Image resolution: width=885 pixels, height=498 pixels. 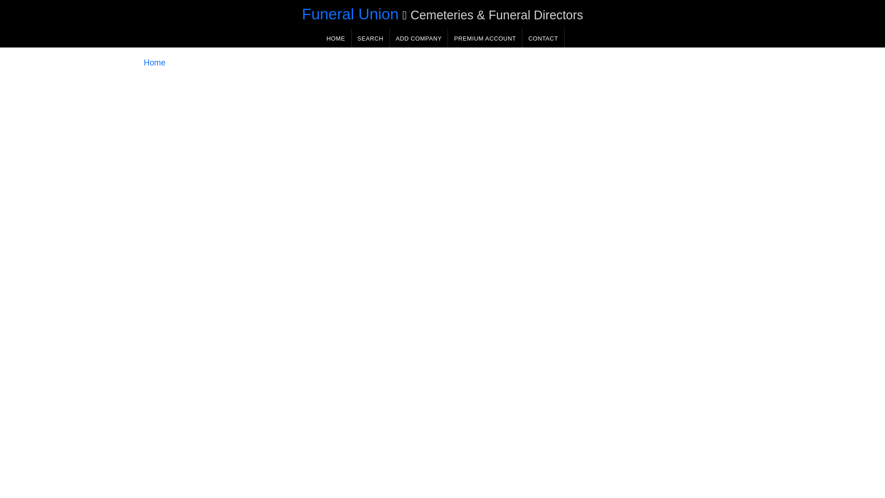 What do you see at coordinates (370, 38) in the screenshot?
I see `Search in this webseite.` at bounding box center [370, 38].